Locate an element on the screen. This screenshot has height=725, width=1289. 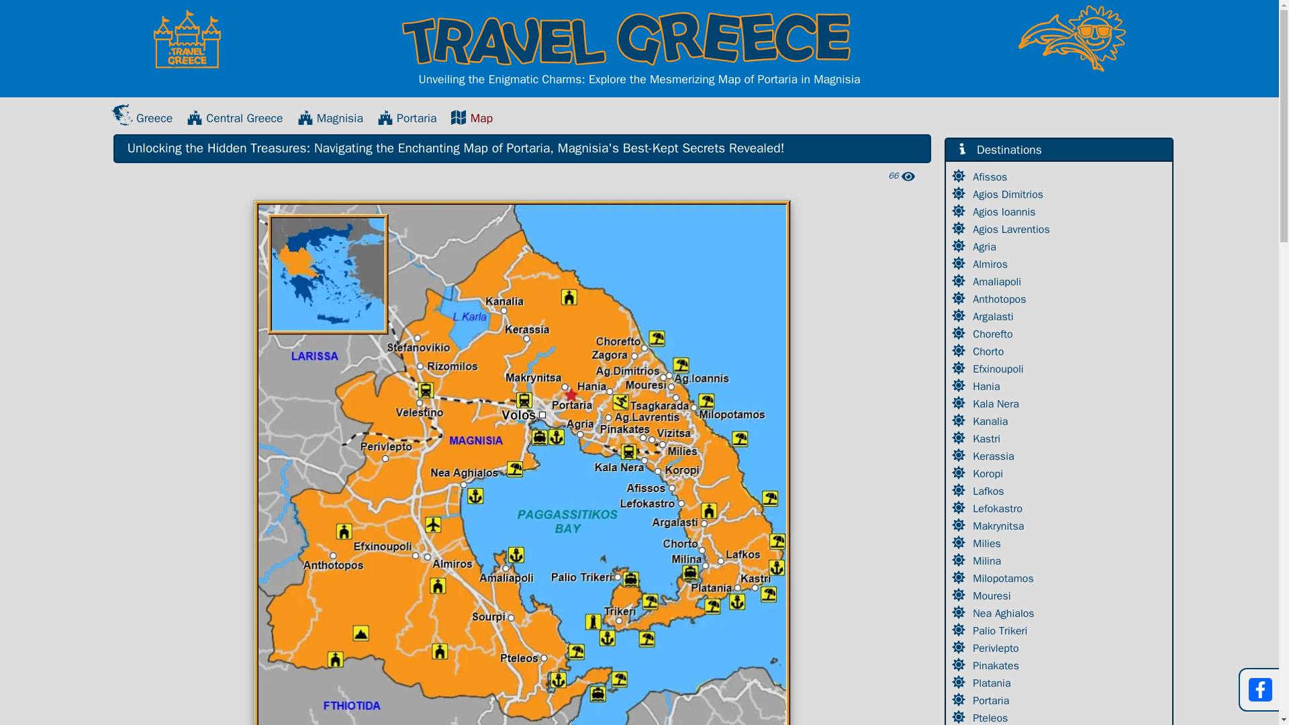
Amaliapoli is located at coordinates (999, 282).